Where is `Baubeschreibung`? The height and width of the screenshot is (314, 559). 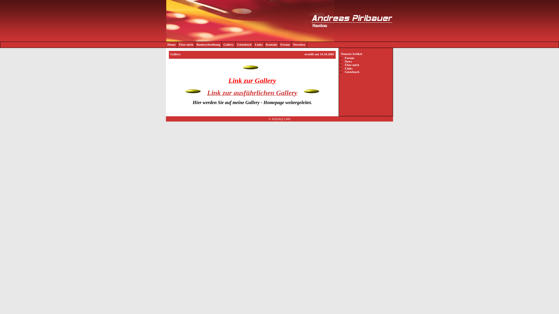
Baubeschreibung is located at coordinates (208, 45).